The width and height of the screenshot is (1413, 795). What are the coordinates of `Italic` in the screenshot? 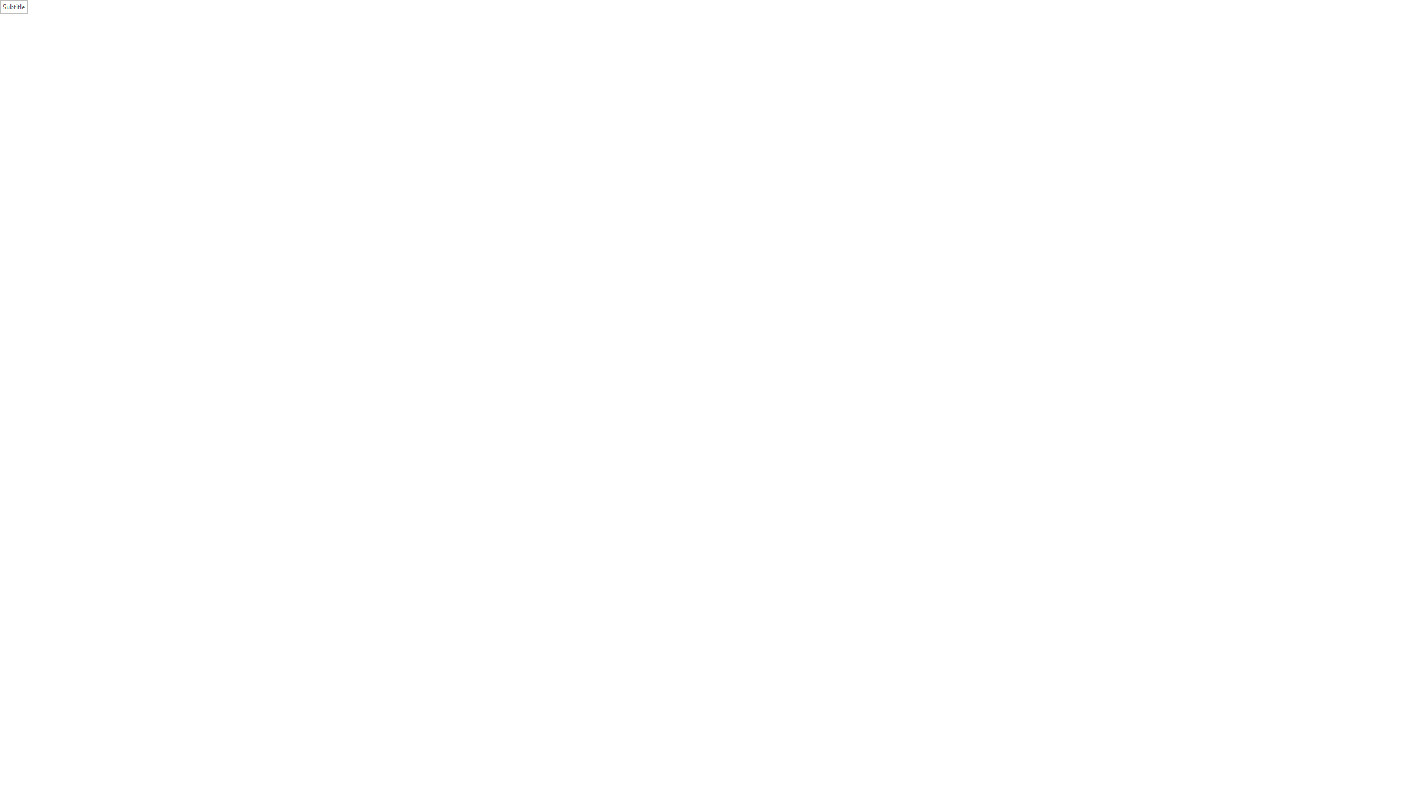 It's located at (115, 66).